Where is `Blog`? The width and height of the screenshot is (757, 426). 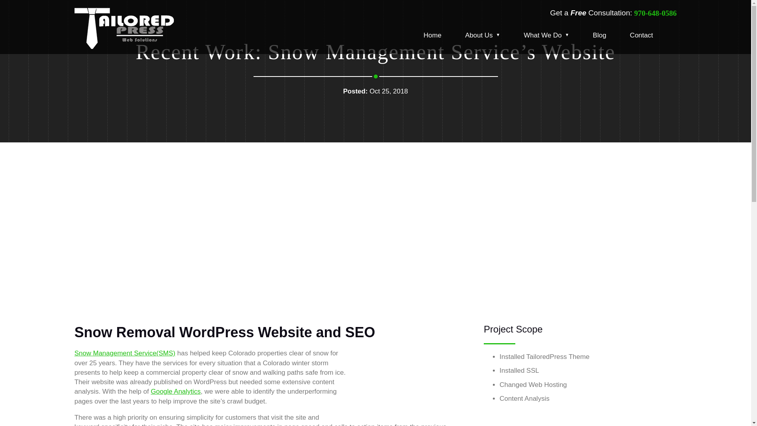
Blog is located at coordinates (600, 39).